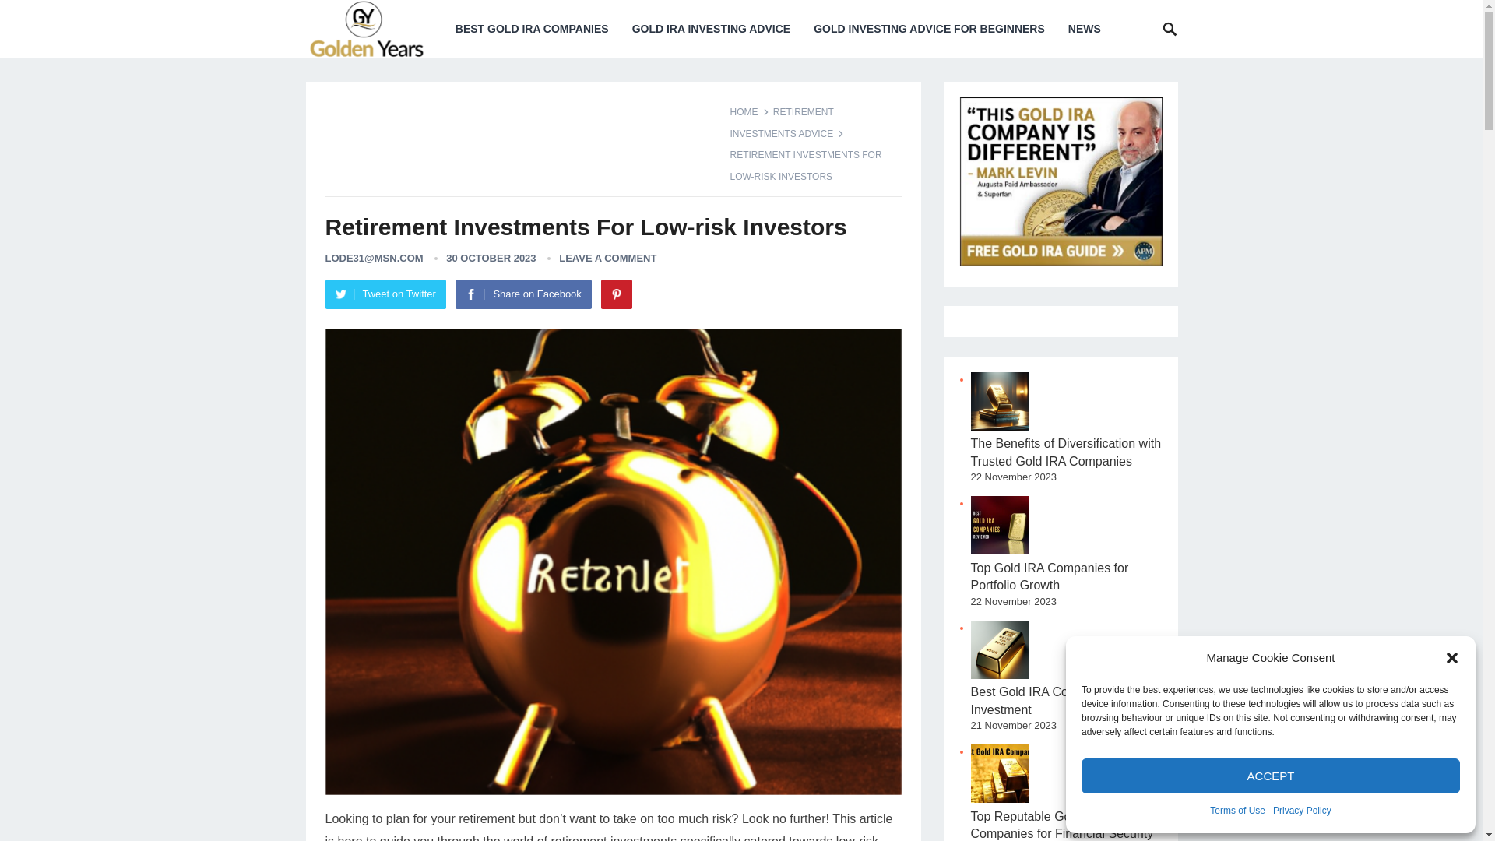 The image size is (1495, 841). I want to click on HOME, so click(750, 112).